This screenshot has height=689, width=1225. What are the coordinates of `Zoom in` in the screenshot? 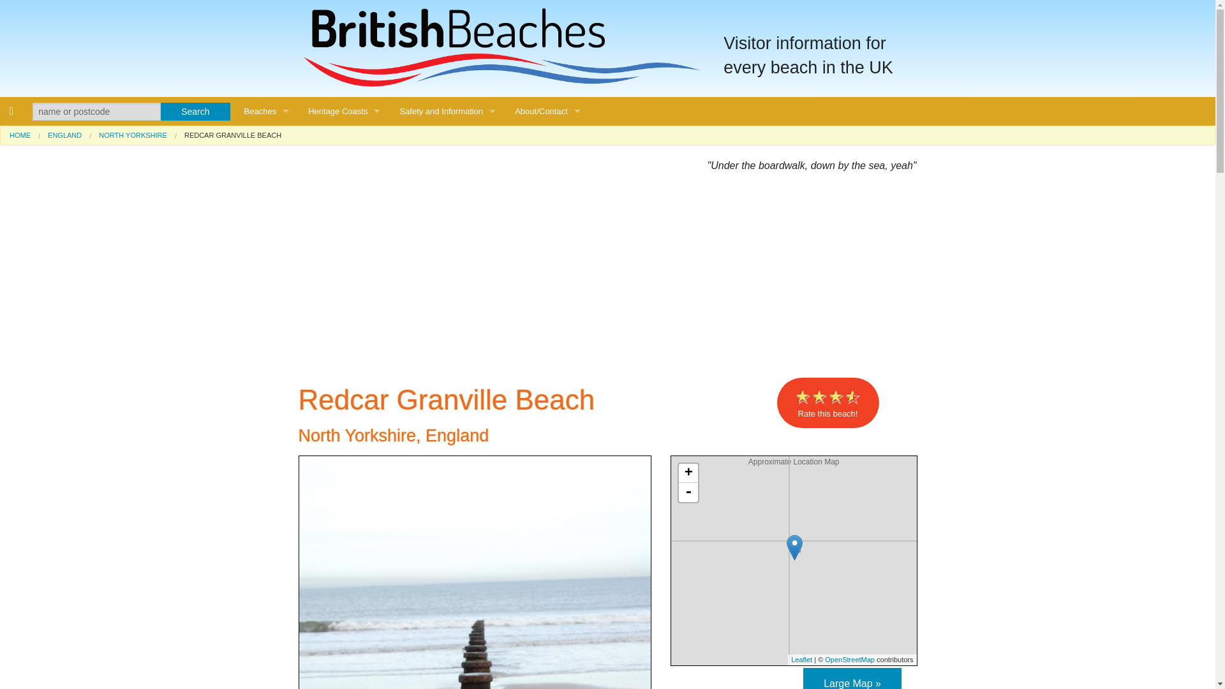 It's located at (688, 473).